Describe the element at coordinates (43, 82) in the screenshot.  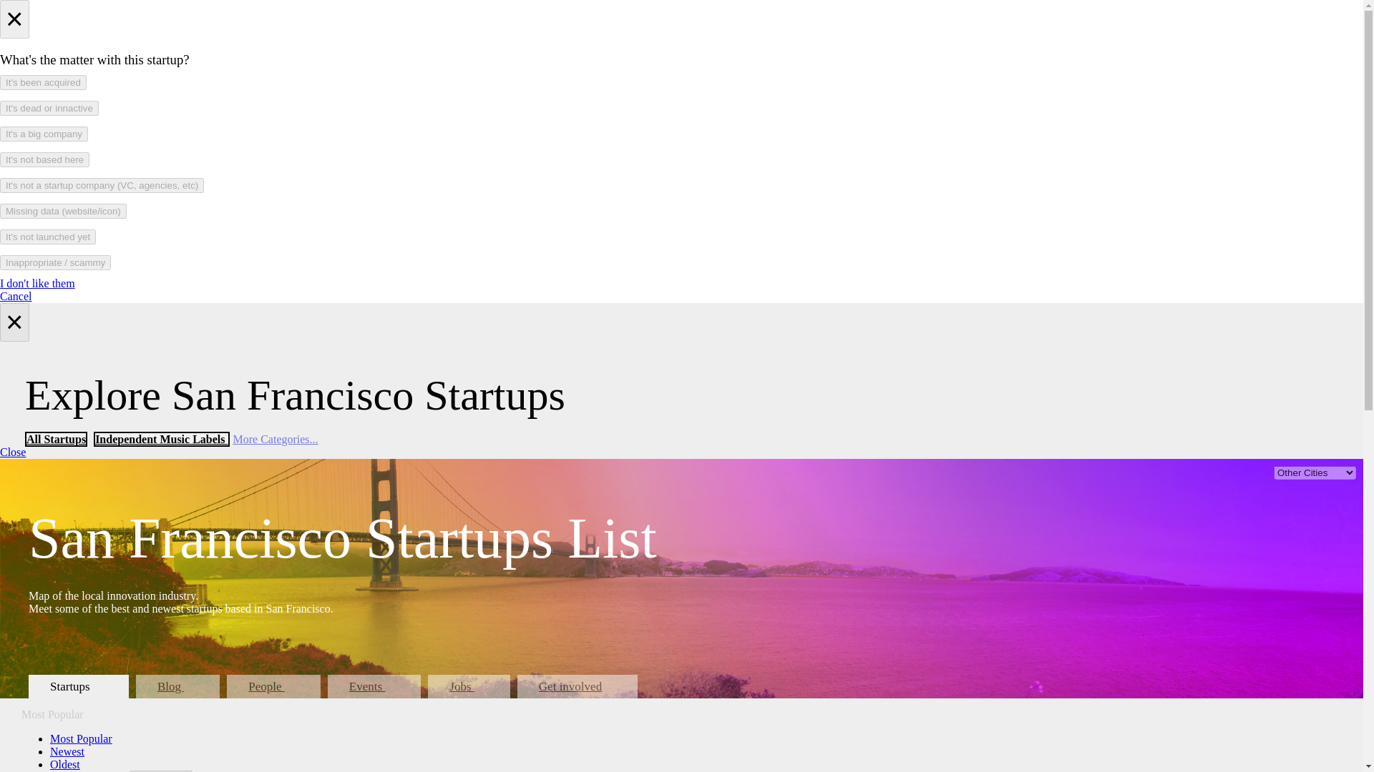
I see `It's been acquired` at that location.